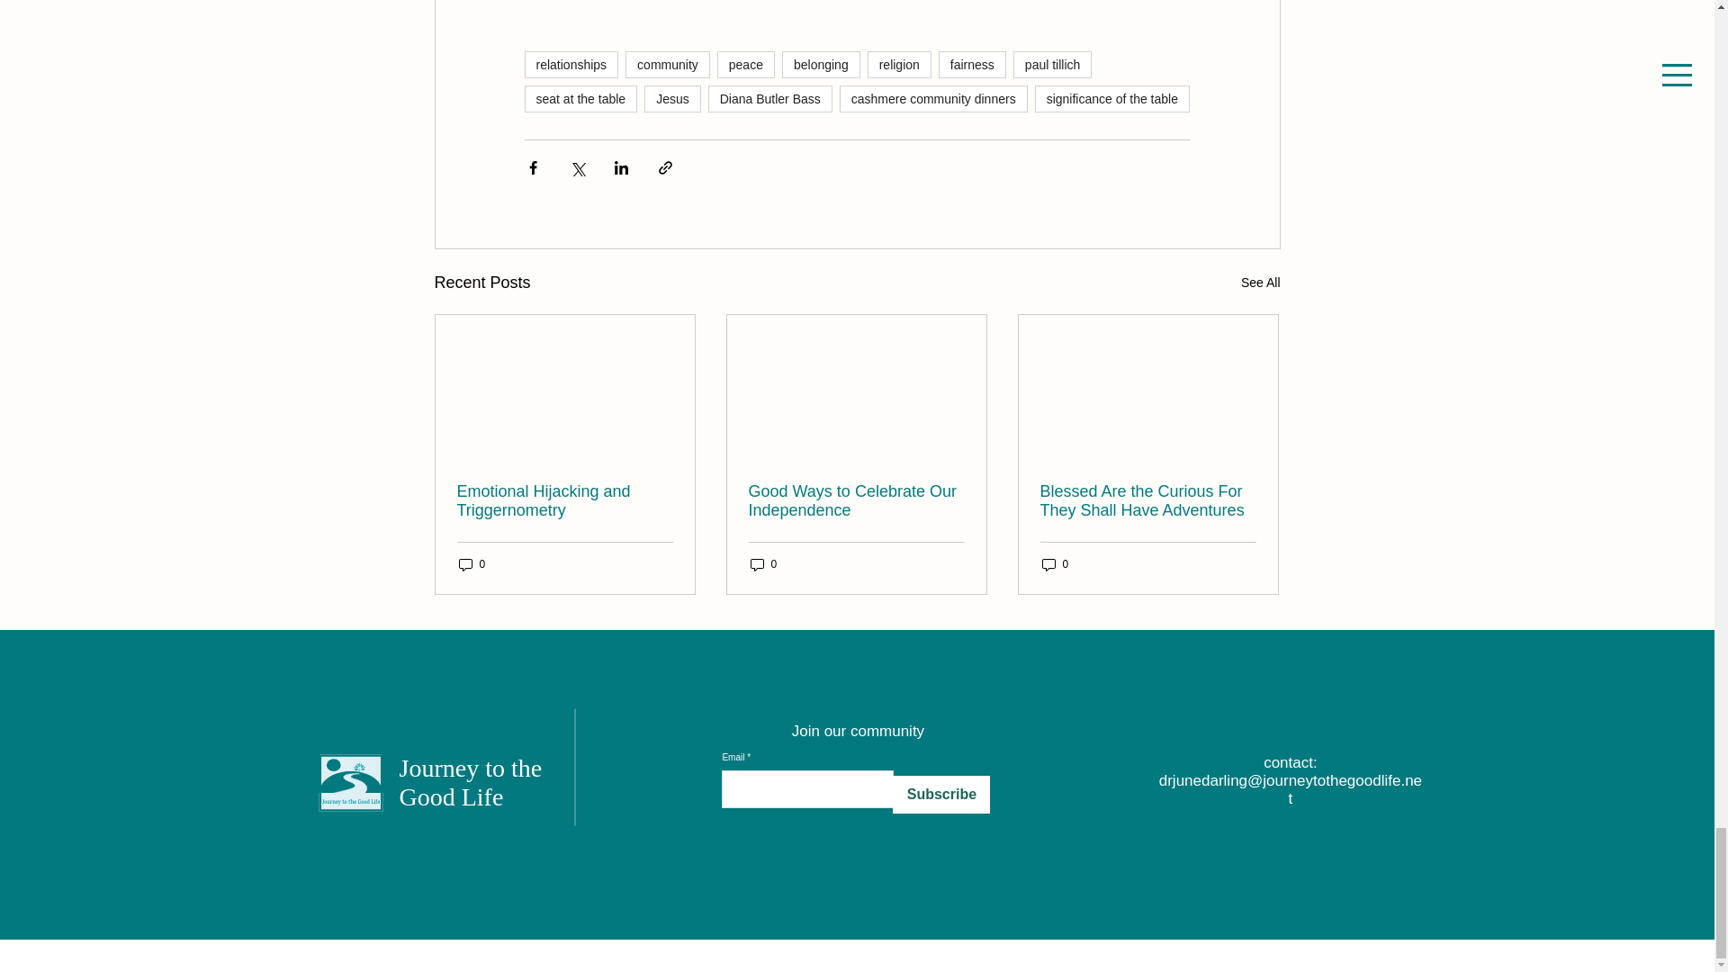 This screenshot has height=972, width=1728. I want to click on belonging, so click(821, 65).